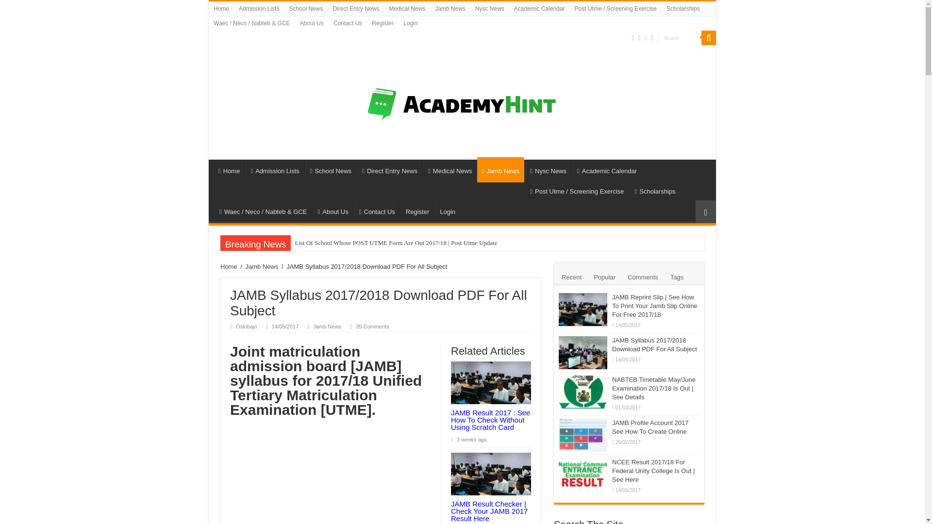 This screenshot has height=524, width=932. What do you see at coordinates (377, 210) in the screenshot?
I see `Contact Us` at bounding box center [377, 210].